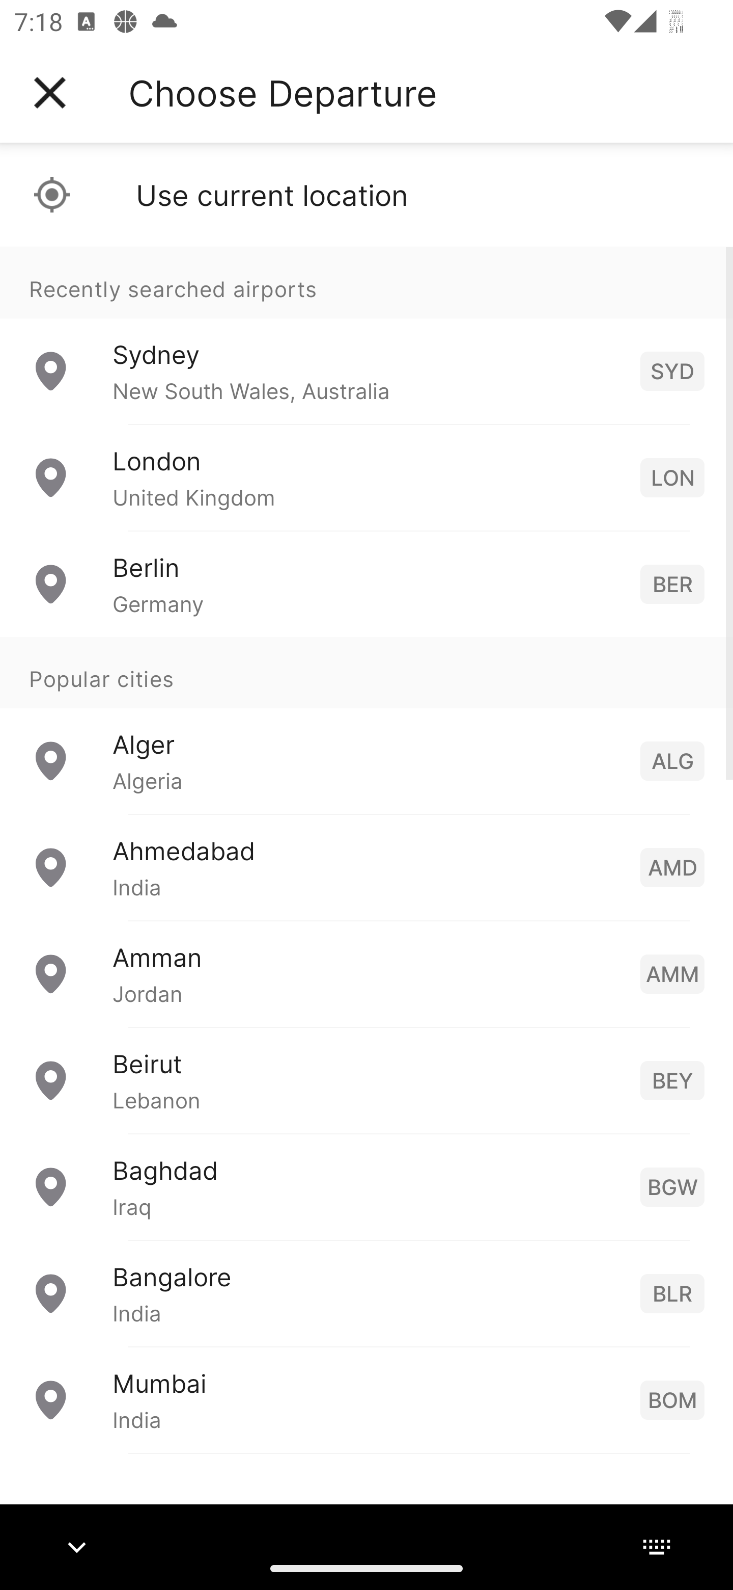 This screenshot has width=733, height=1590. What do you see at coordinates (366, 973) in the screenshot?
I see `Amman Jordan AMM` at bounding box center [366, 973].